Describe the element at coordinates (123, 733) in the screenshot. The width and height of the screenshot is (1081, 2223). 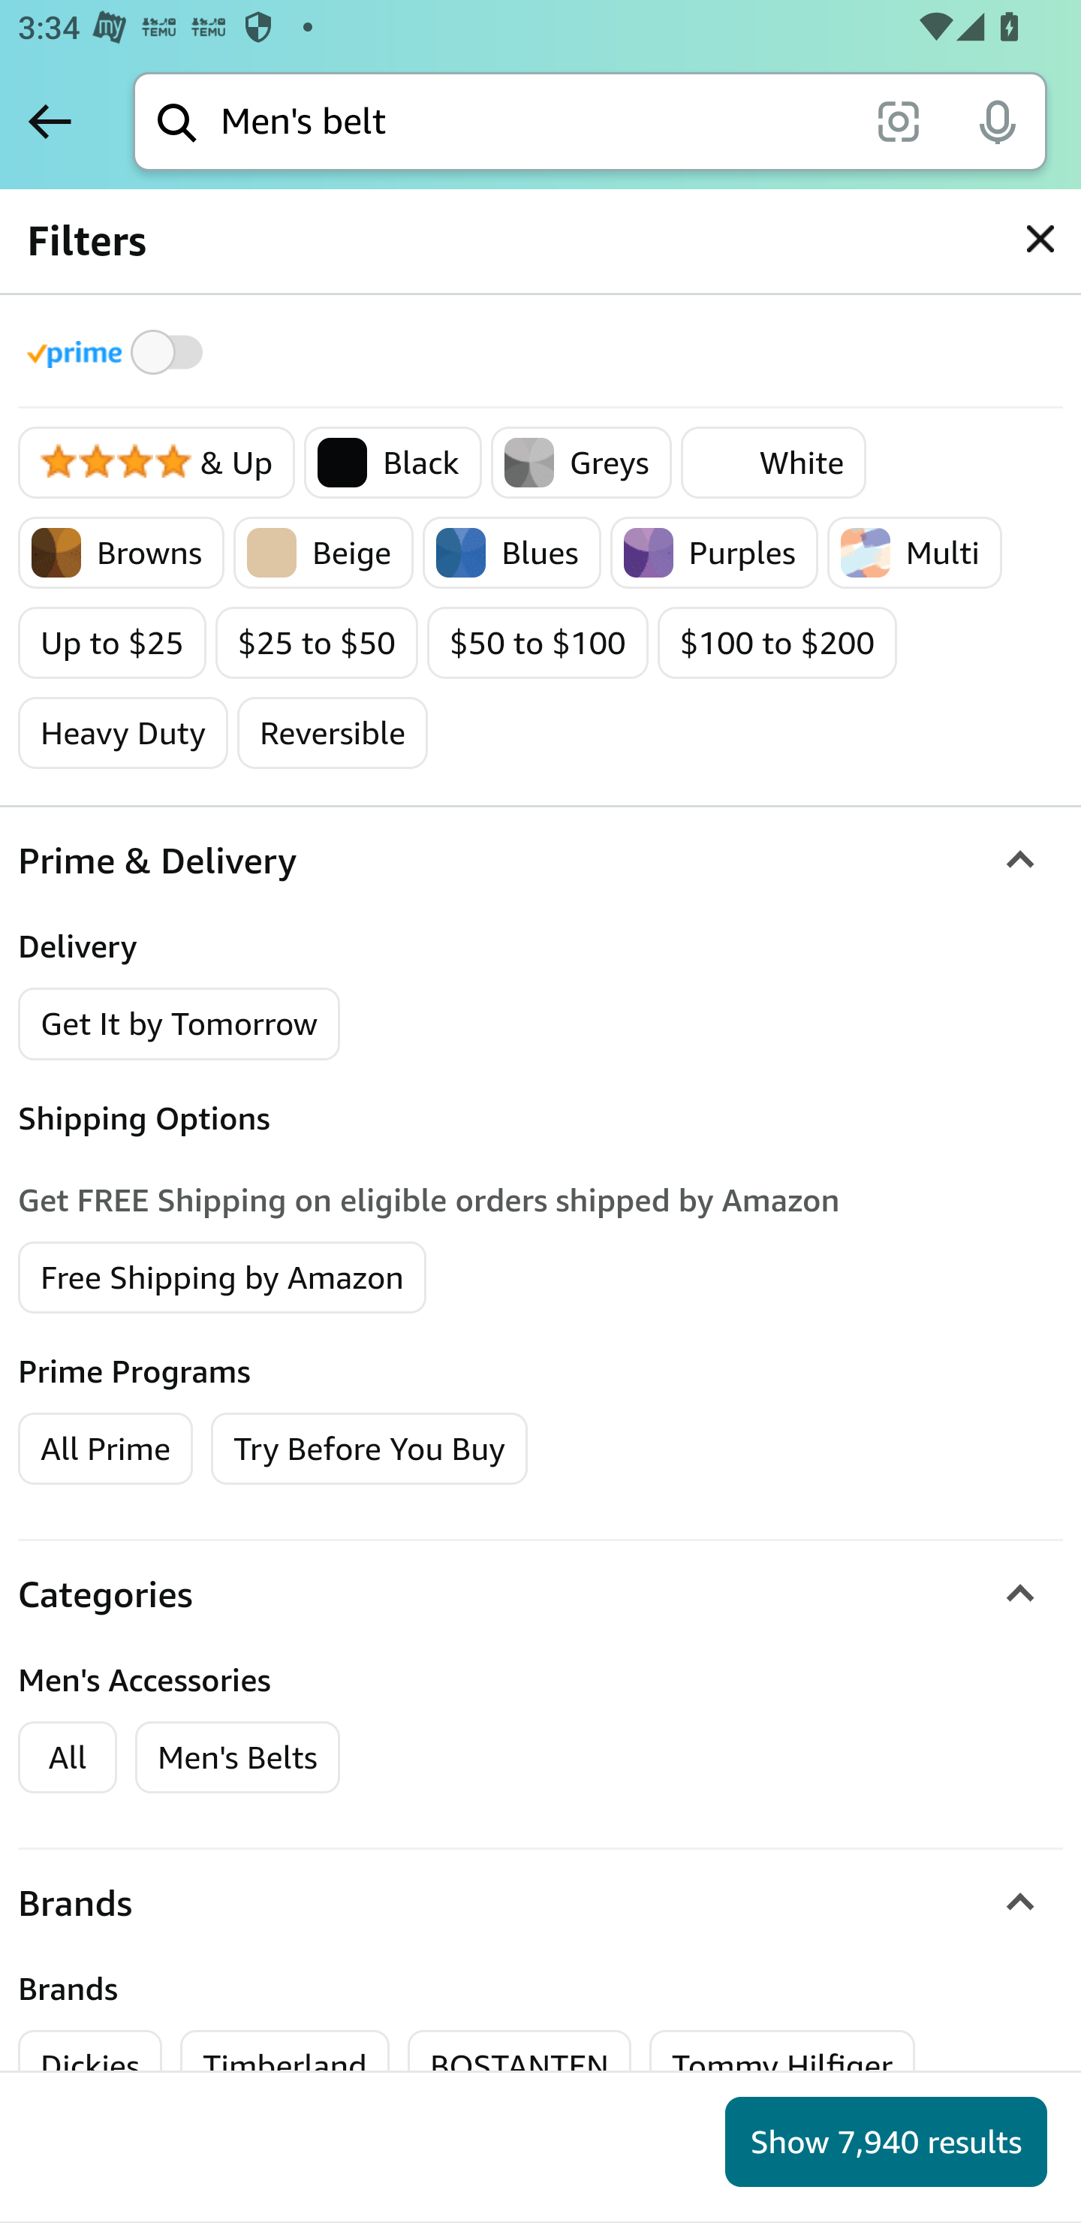
I see `Heavy Duty` at that location.